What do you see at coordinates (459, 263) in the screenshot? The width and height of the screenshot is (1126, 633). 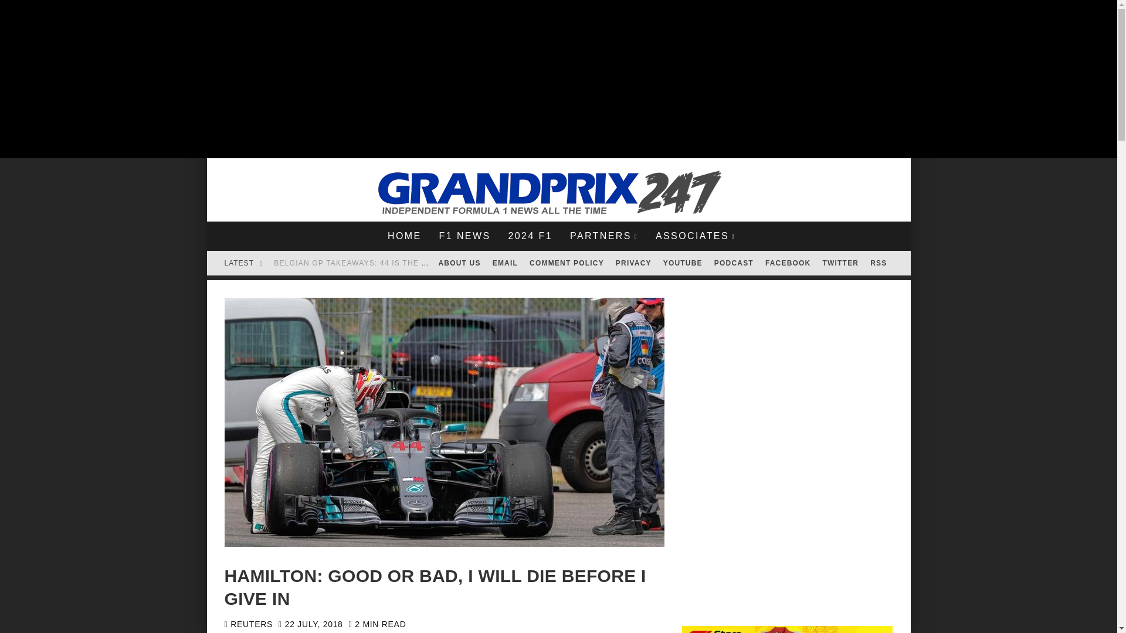 I see `ABOUT US` at bounding box center [459, 263].